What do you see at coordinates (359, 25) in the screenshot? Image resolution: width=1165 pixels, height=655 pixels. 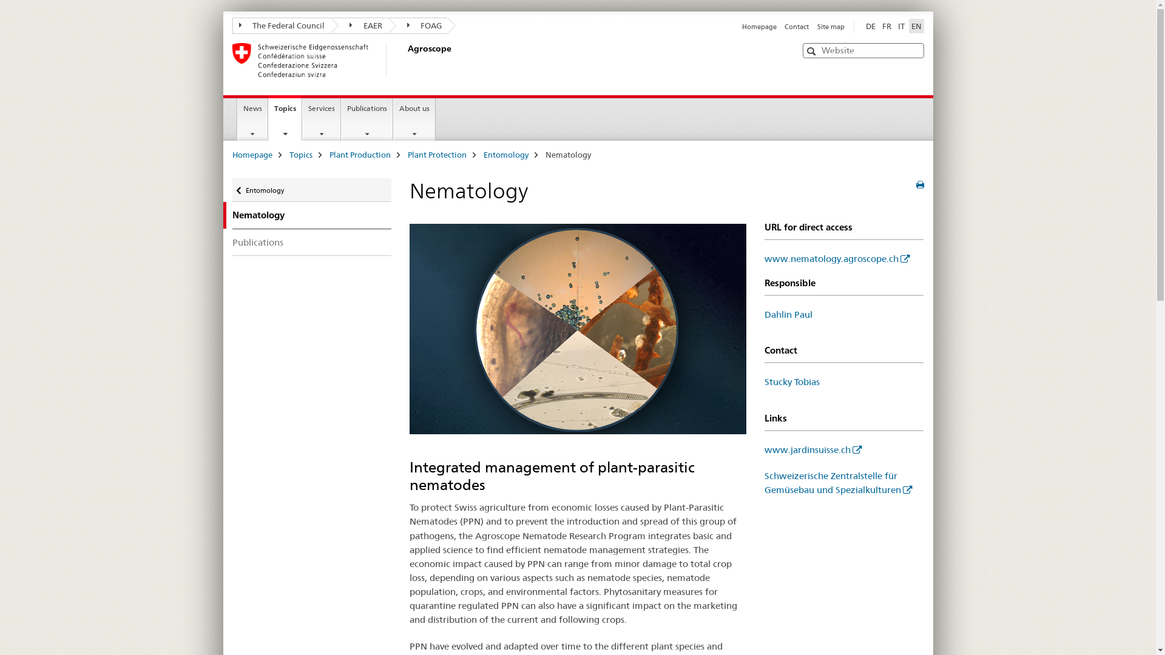 I see `EAER` at bounding box center [359, 25].